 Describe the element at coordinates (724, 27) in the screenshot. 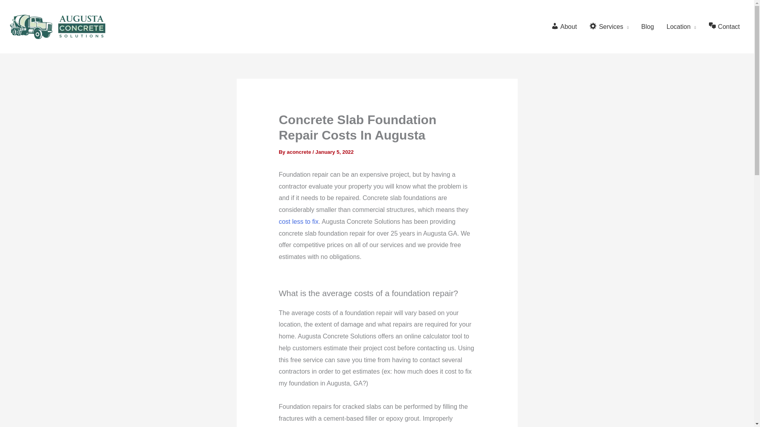

I see `Contact` at that location.